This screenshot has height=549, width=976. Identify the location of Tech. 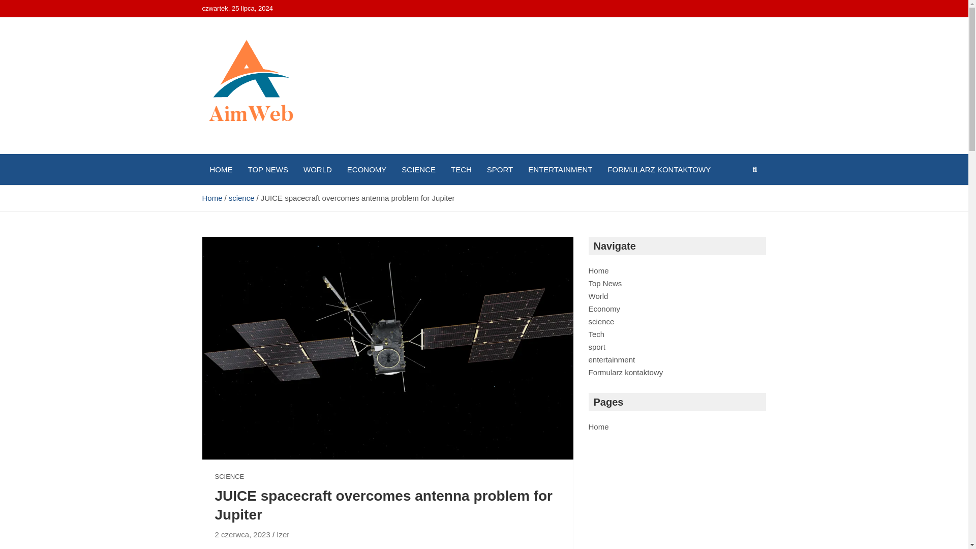
(597, 334).